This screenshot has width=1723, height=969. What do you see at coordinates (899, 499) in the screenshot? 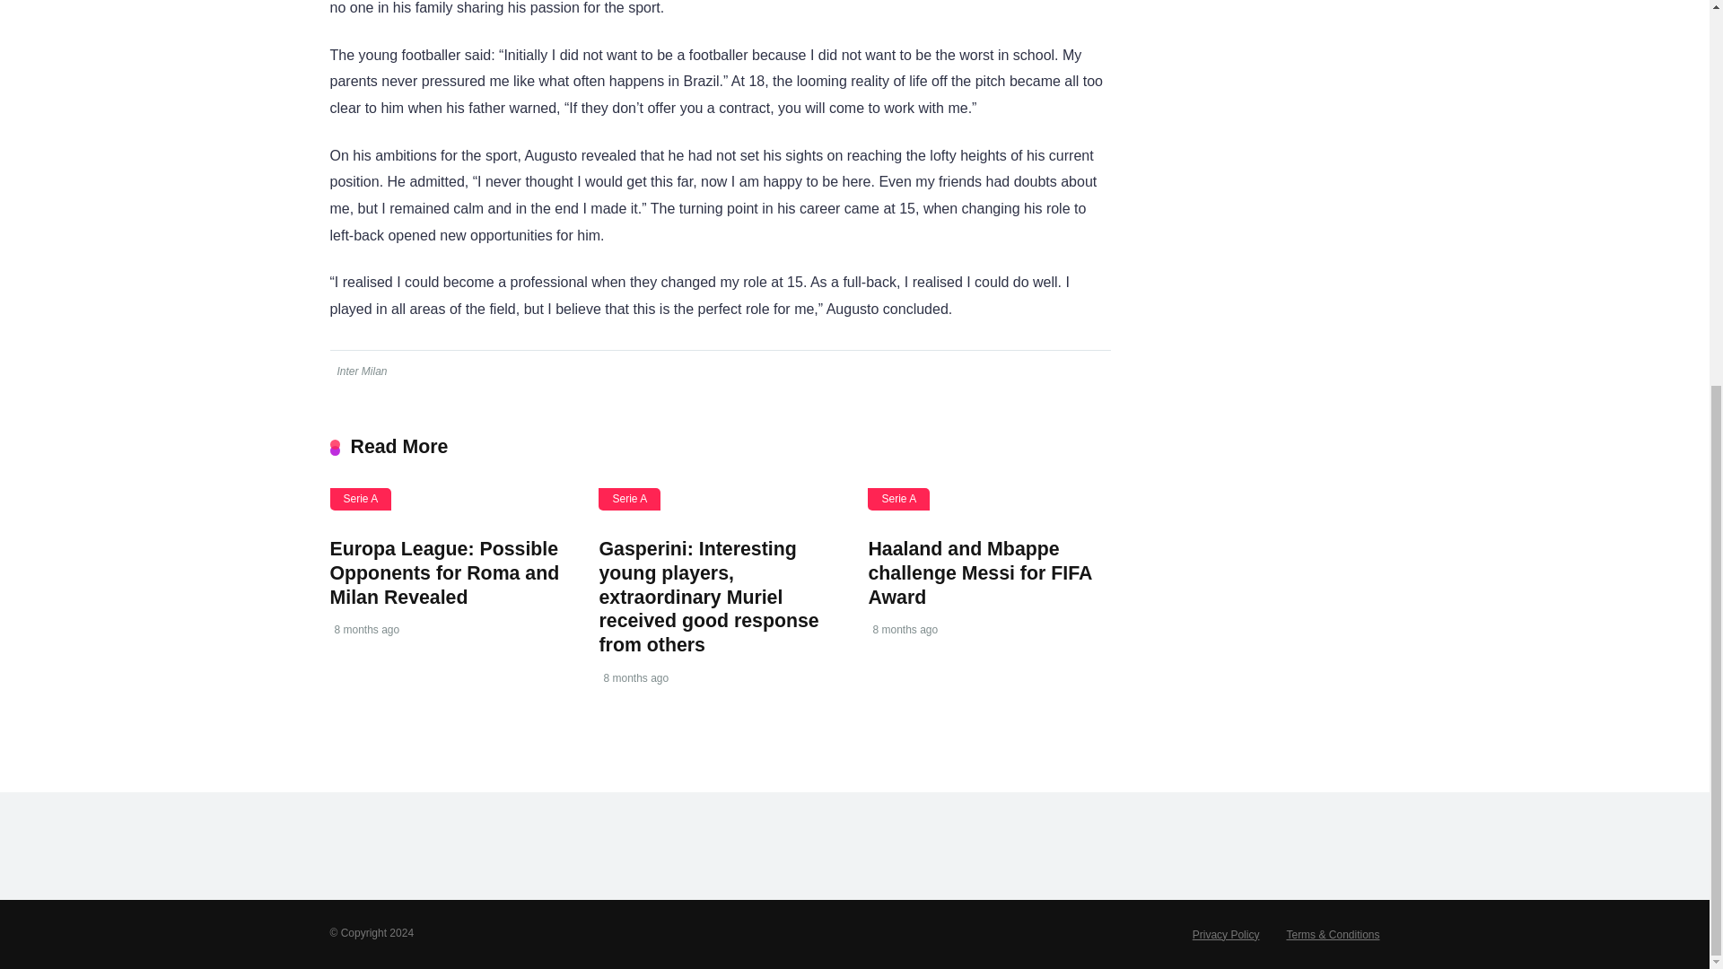
I see `Serie A` at bounding box center [899, 499].